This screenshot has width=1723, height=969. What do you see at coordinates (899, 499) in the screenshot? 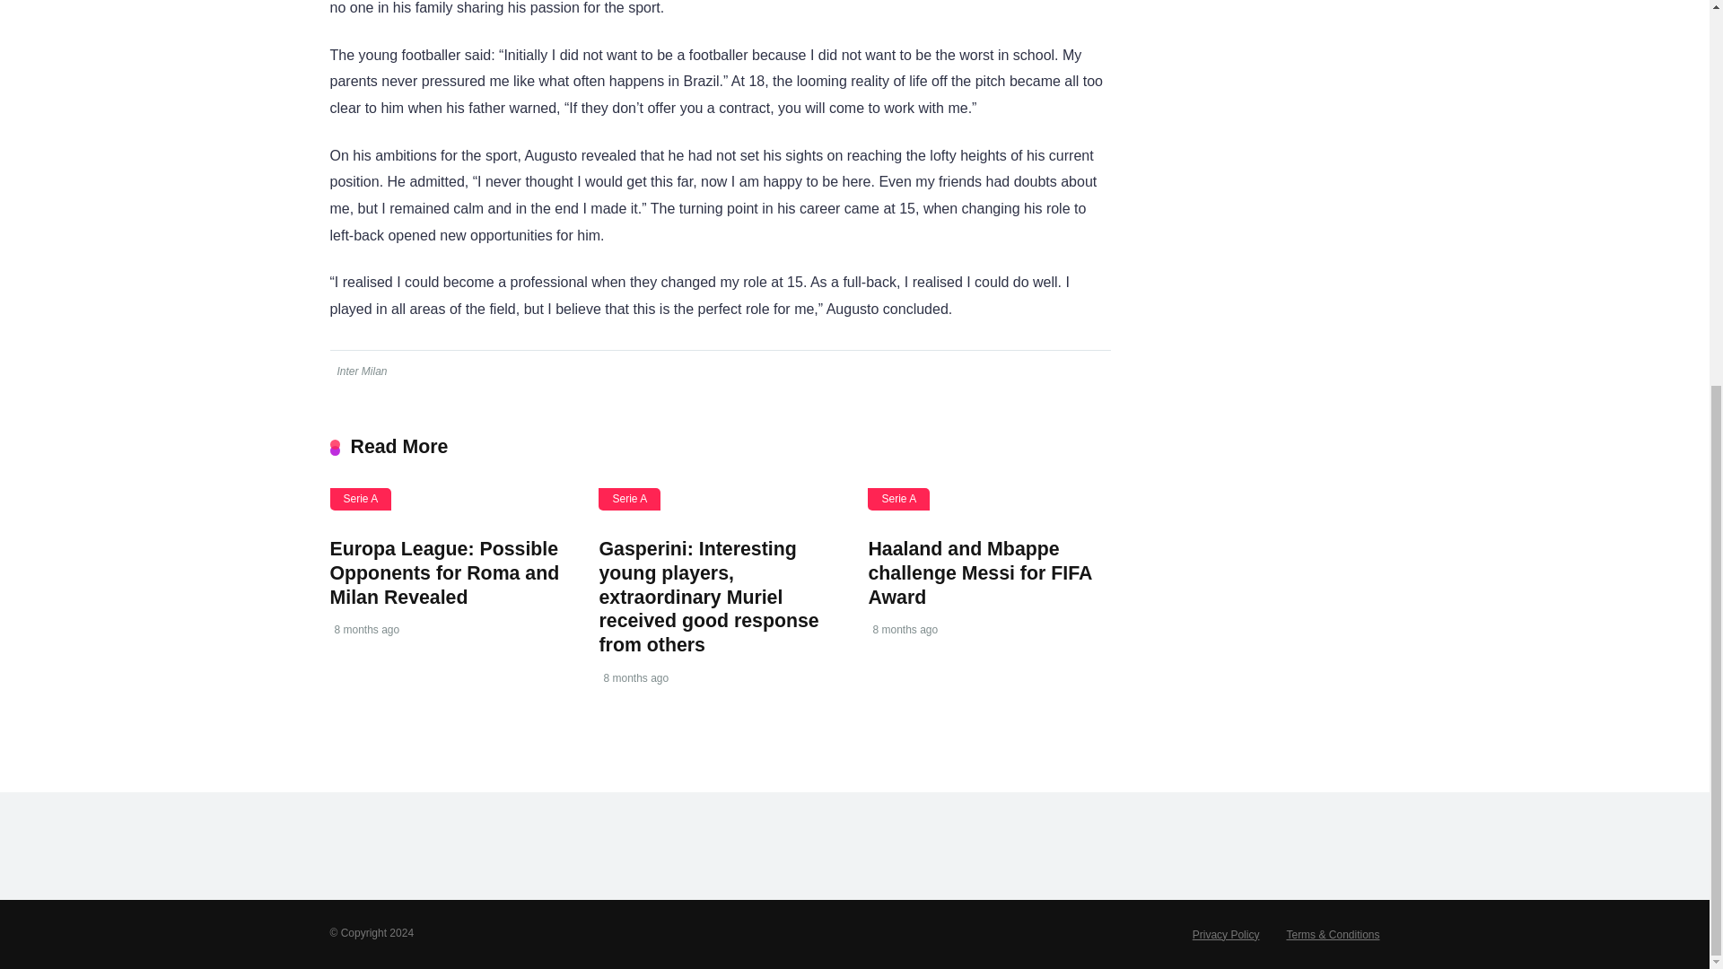
I see `Serie A` at bounding box center [899, 499].